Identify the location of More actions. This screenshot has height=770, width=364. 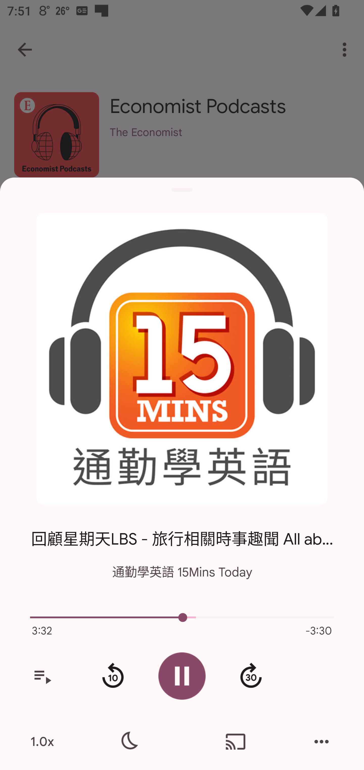
(322, 742).